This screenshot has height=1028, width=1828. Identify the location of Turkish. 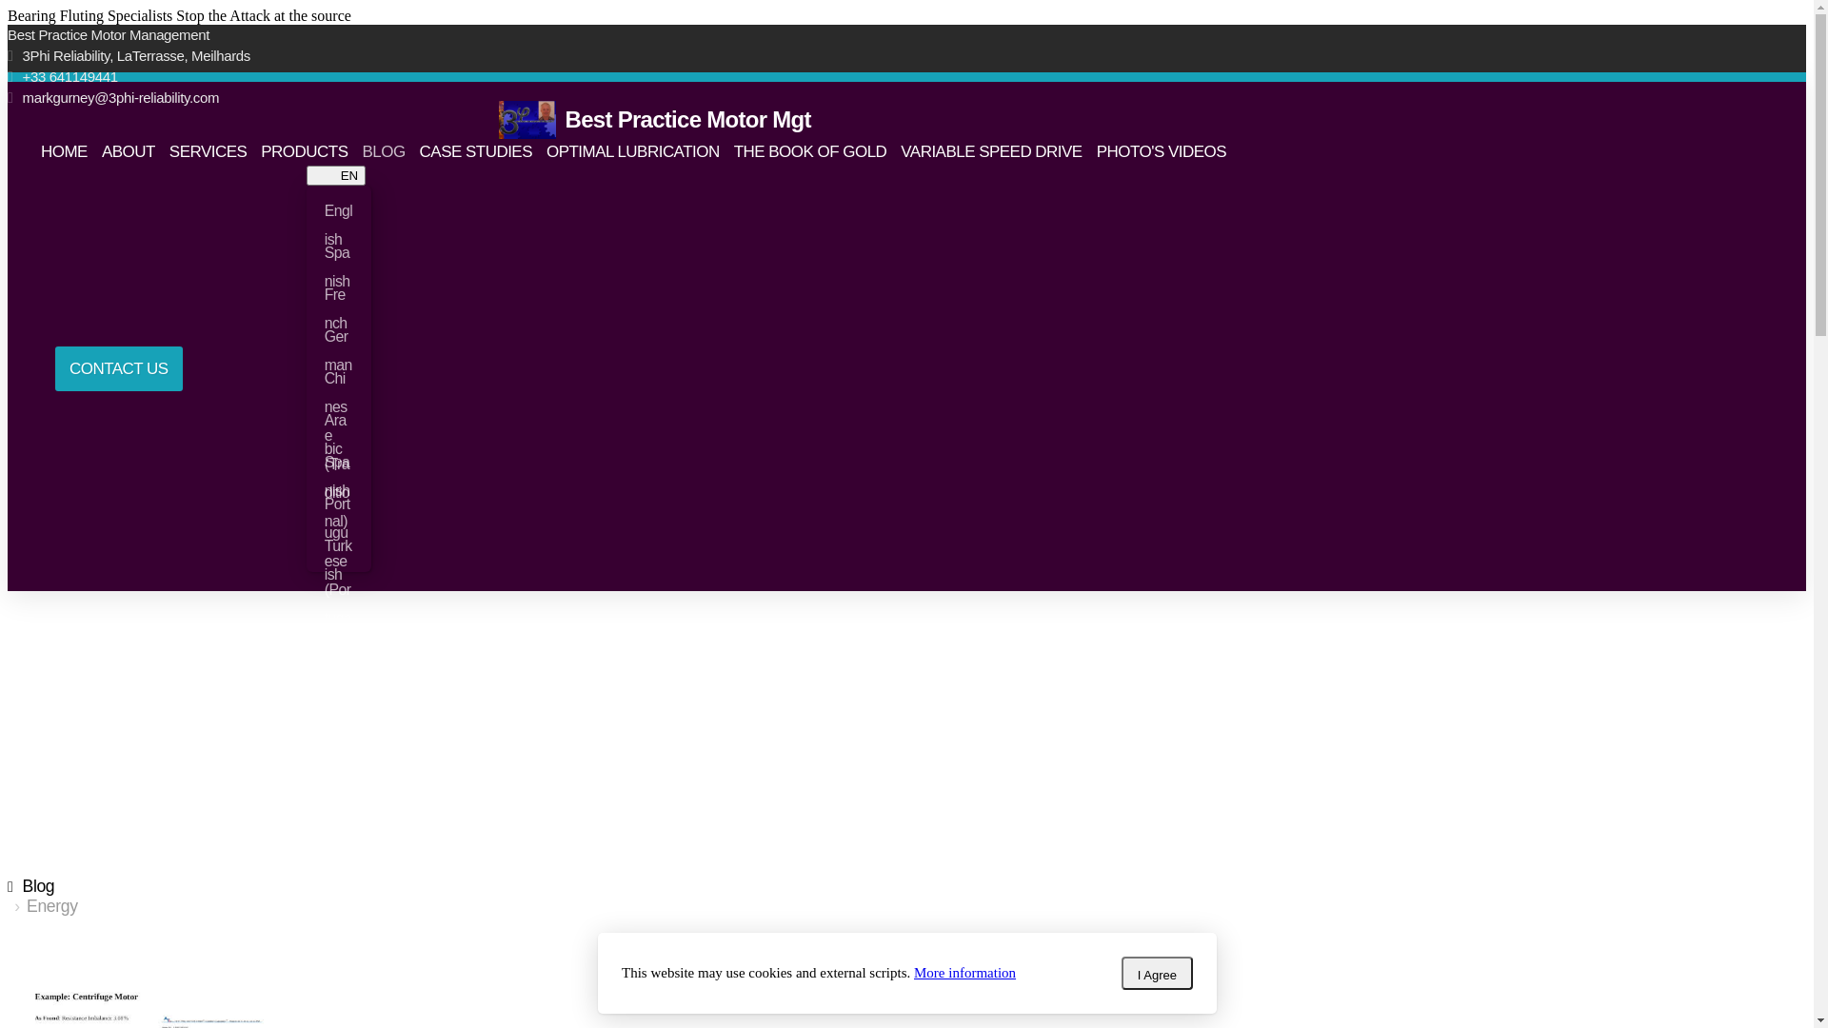
(339, 546).